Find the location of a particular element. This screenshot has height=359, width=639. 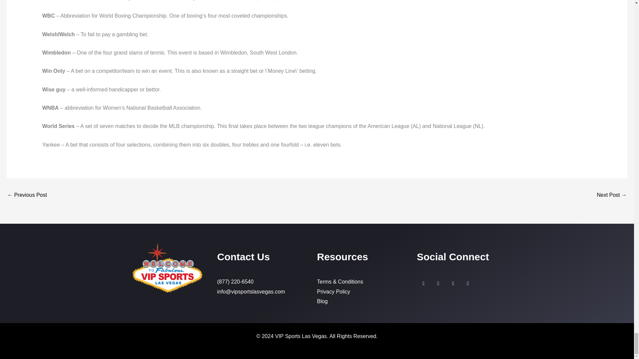

Become a Better Sports Better With These 6 Tips is located at coordinates (27, 195).